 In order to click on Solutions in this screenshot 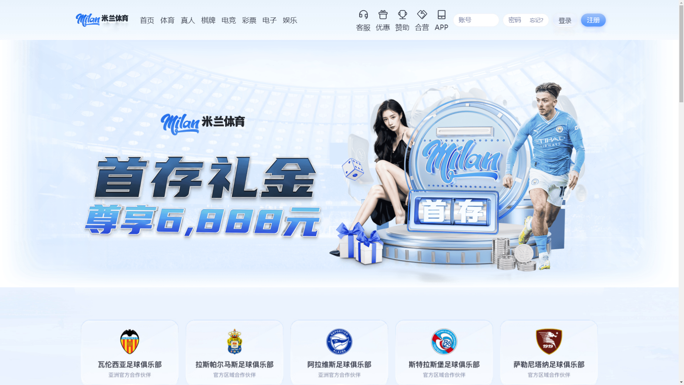, I will do `click(570, 15)`.